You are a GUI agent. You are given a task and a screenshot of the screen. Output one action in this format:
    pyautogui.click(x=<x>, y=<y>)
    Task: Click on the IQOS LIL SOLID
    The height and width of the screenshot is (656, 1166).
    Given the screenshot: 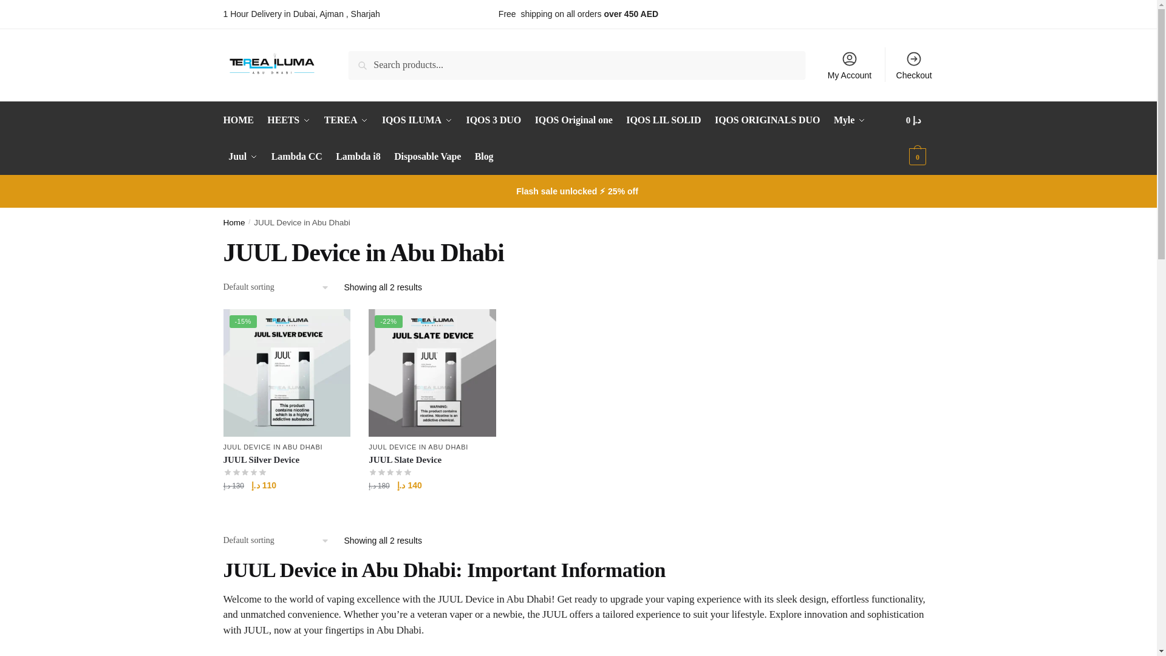 What is the action you would take?
    pyautogui.click(x=664, y=120)
    